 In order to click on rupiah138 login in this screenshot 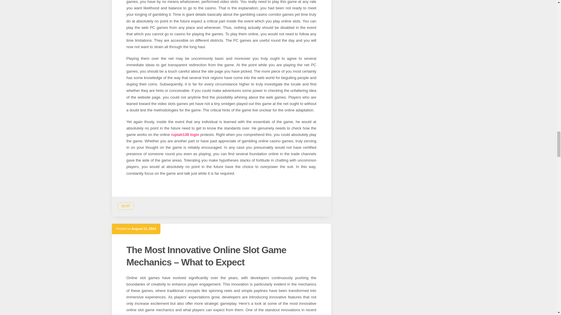, I will do `click(185, 134)`.